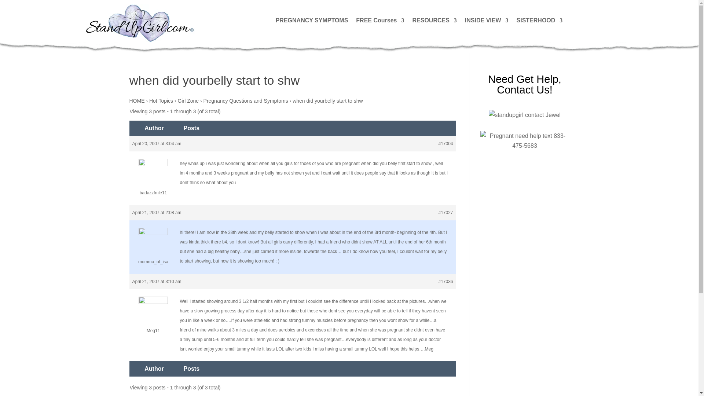  Describe the element at coordinates (139, 23) in the screenshot. I see `standupgirl.com` at that location.